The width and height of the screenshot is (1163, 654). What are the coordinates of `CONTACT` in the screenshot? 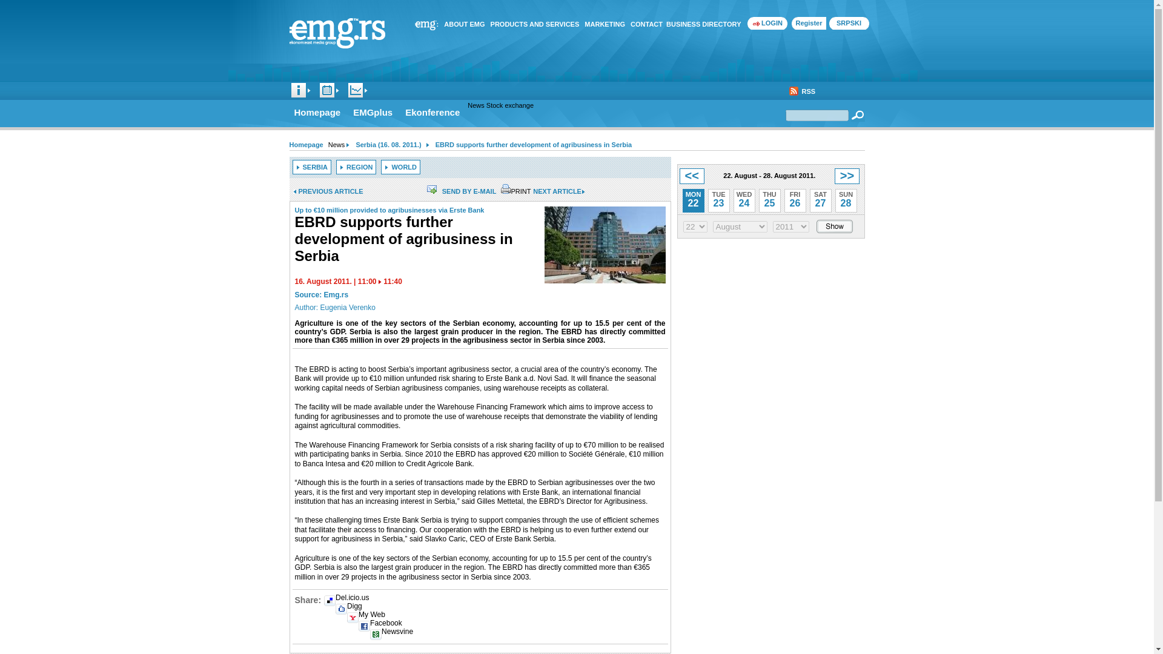 It's located at (646, 24).